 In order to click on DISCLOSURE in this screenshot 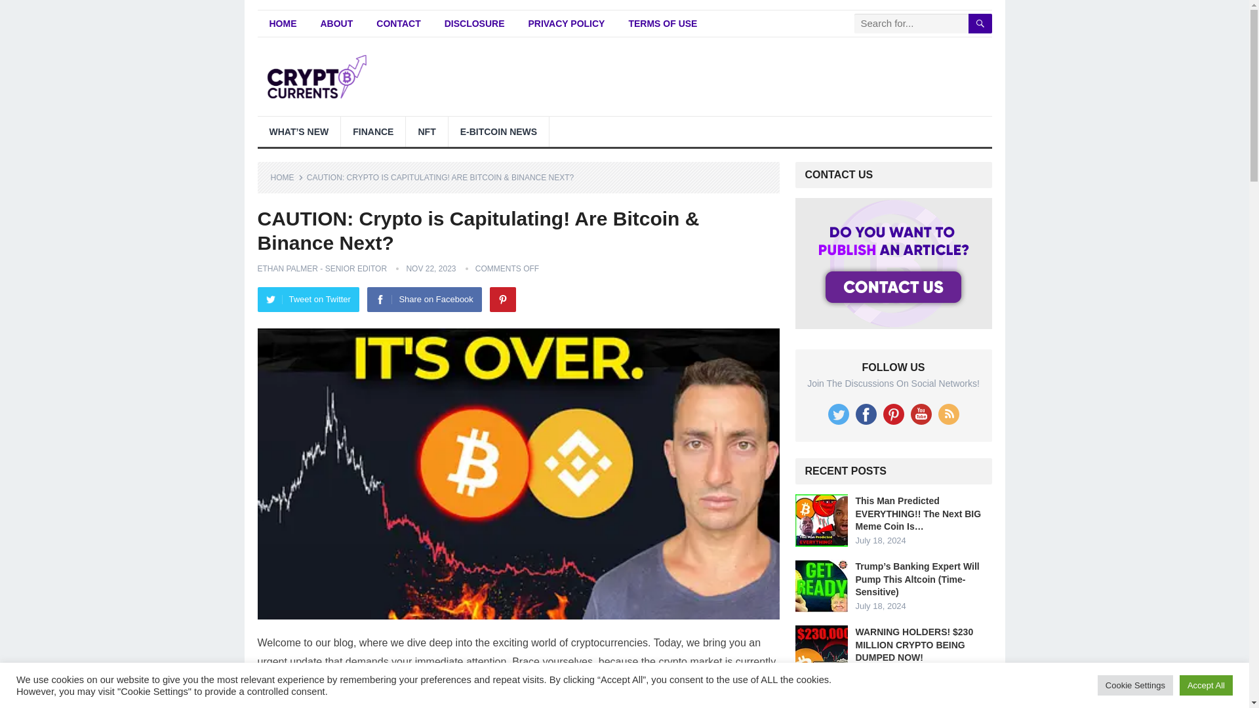, I will do `click(475, 24)`.